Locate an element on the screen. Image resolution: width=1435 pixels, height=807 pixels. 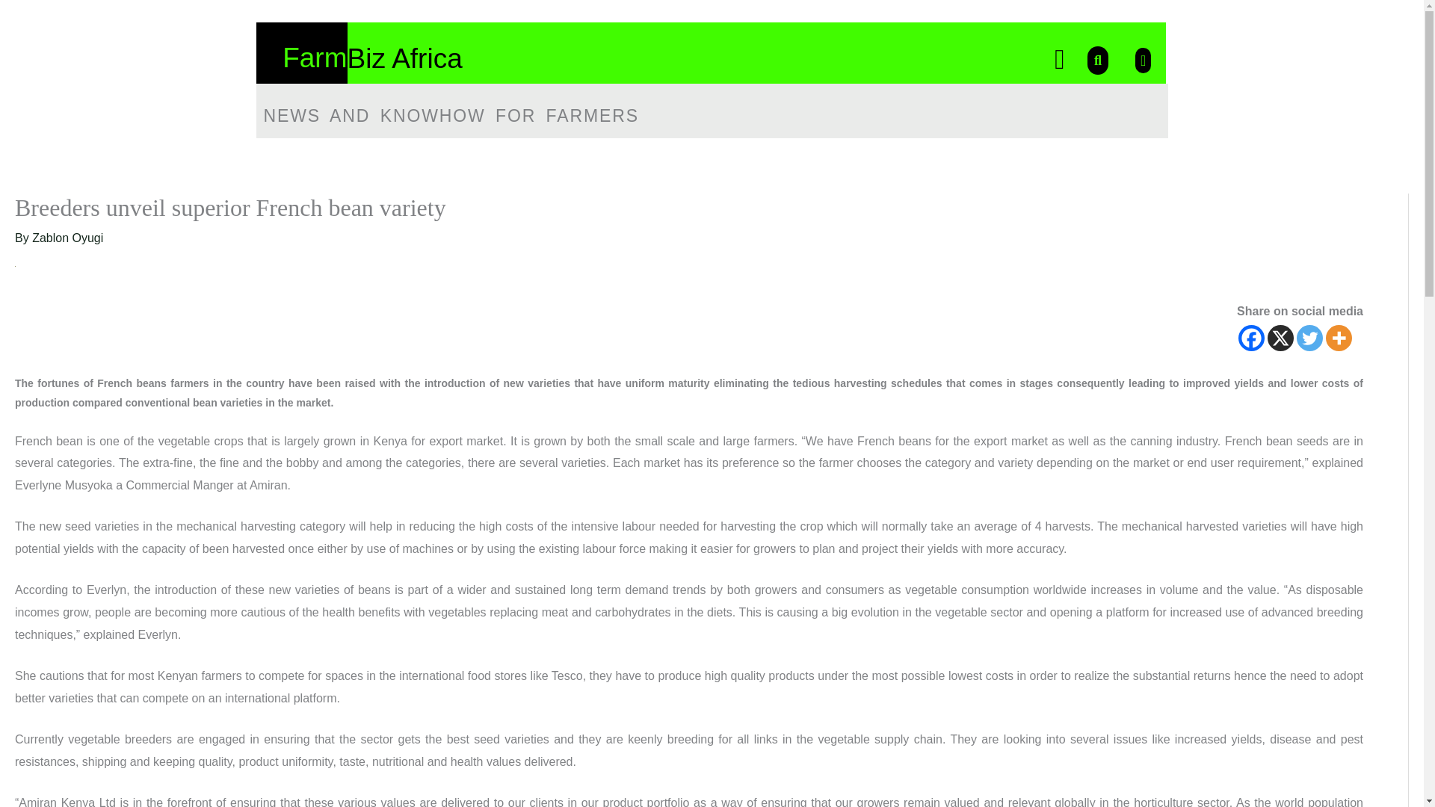
Facebook is located at coordinates (1251, 338).